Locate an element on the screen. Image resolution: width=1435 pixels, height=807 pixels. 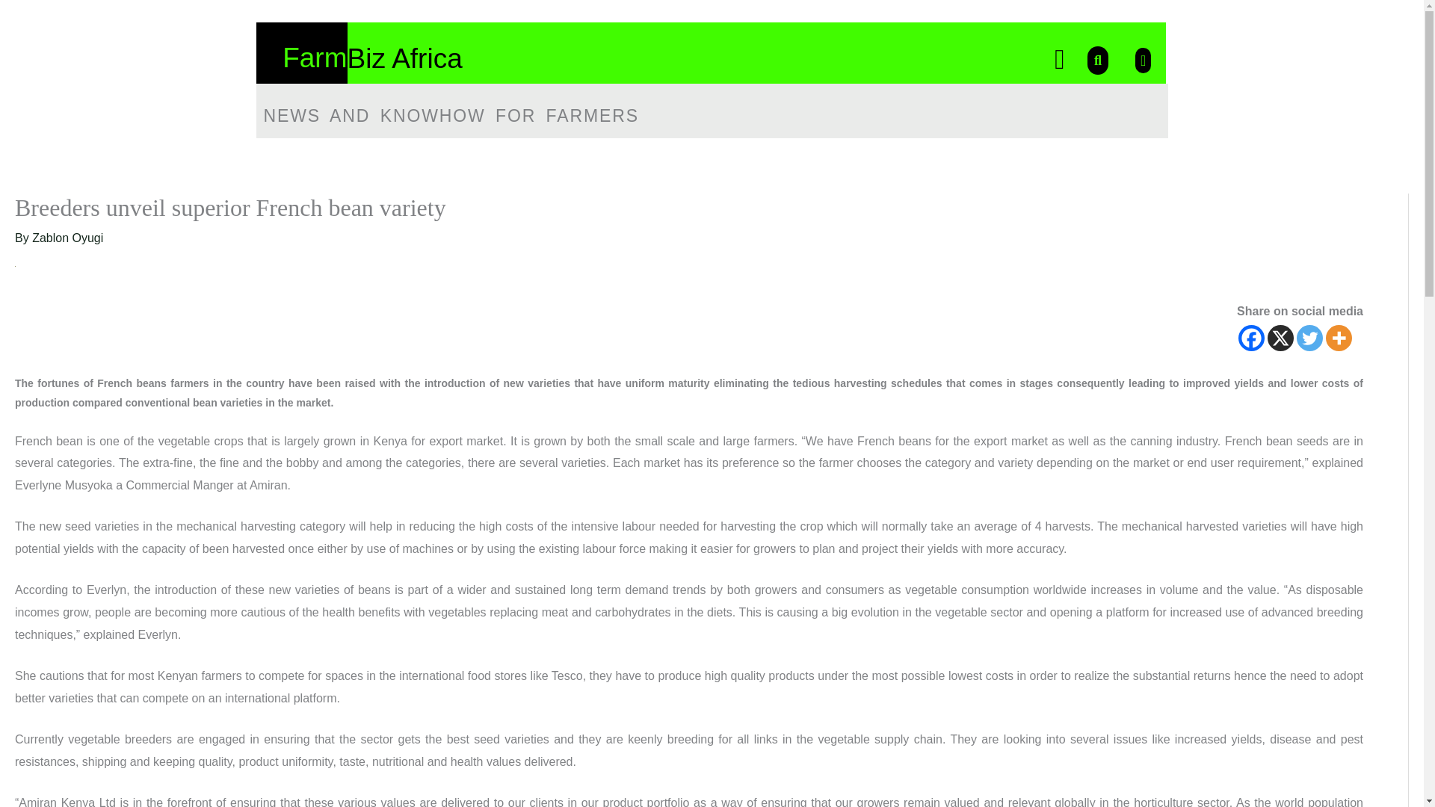
Facebook is located at coordinates (1251, 338).